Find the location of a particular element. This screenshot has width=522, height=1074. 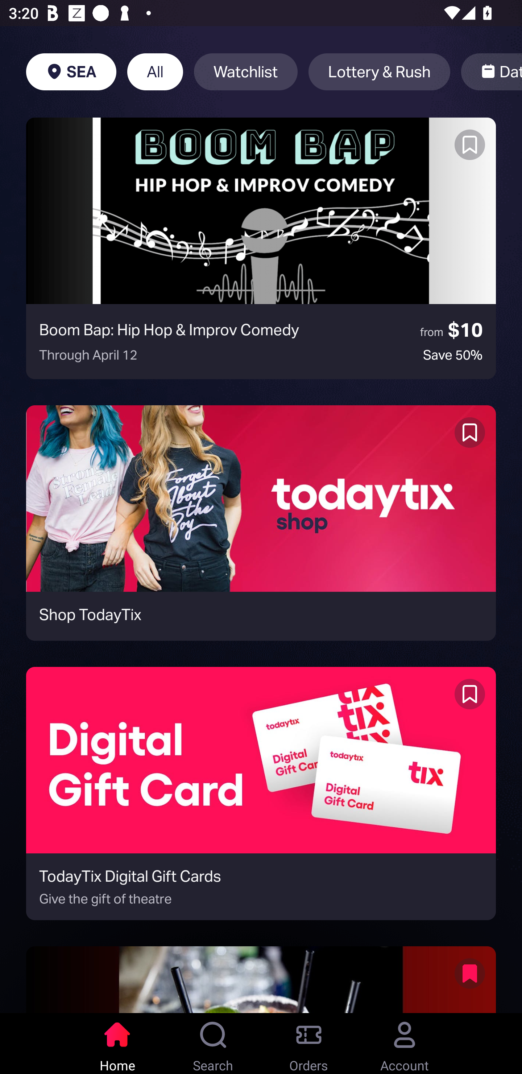

Orders is located at coordinates (309, 1044).